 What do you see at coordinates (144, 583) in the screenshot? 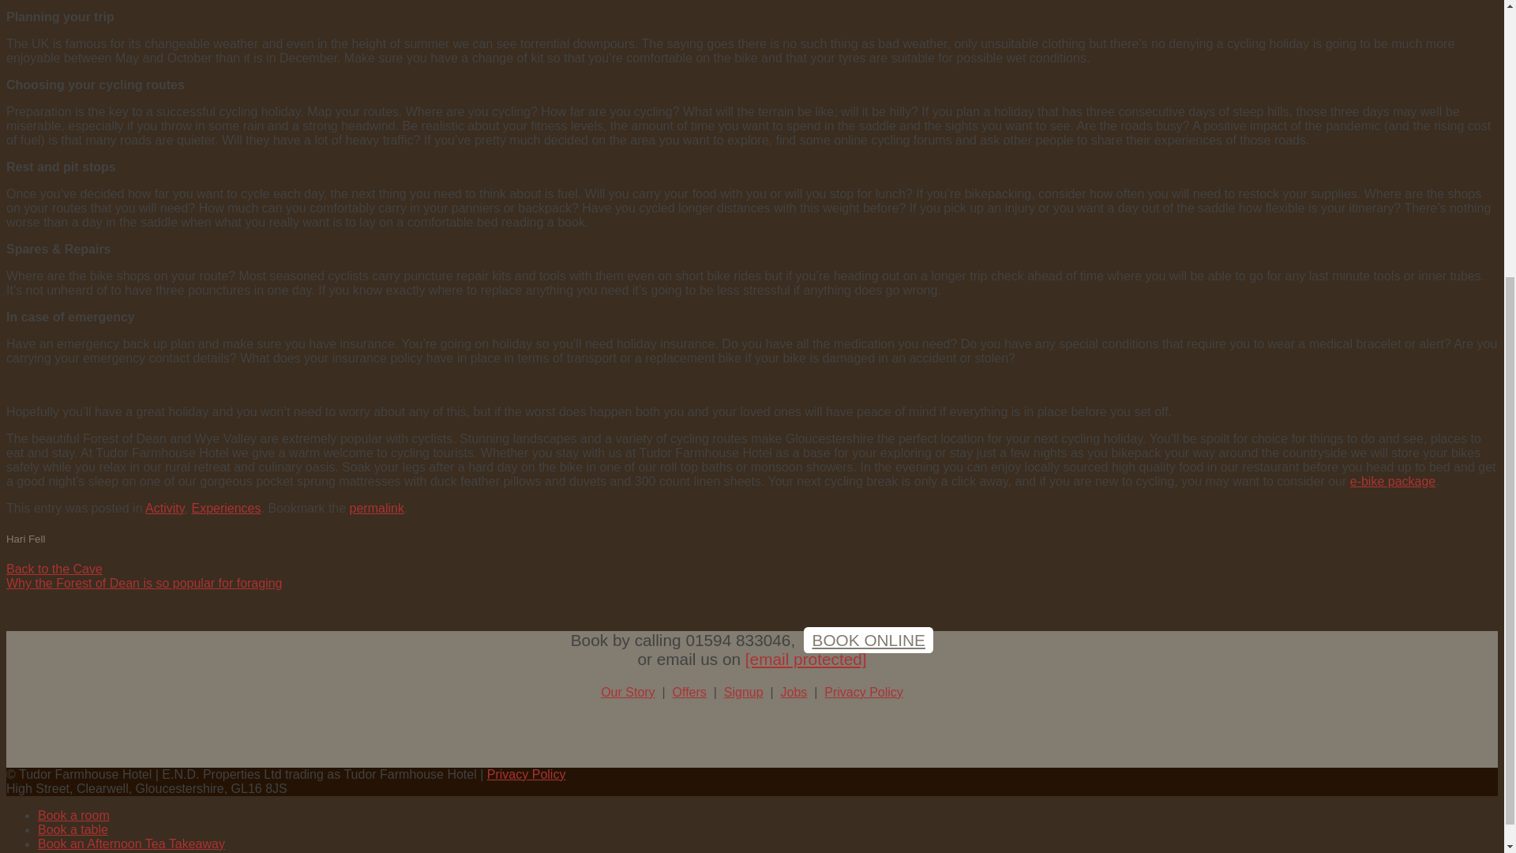
I see `Why the Forest of Dean is so popular for foraging` at bounding box center [144, 583].